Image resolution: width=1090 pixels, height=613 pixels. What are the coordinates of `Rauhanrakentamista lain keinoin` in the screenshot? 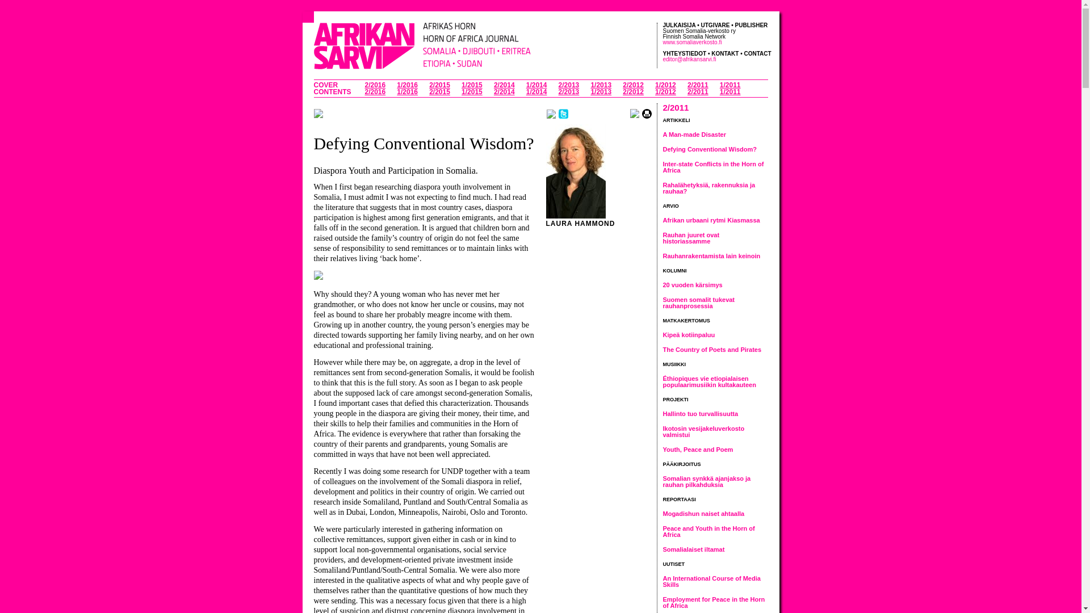 It's located at (712, 255).